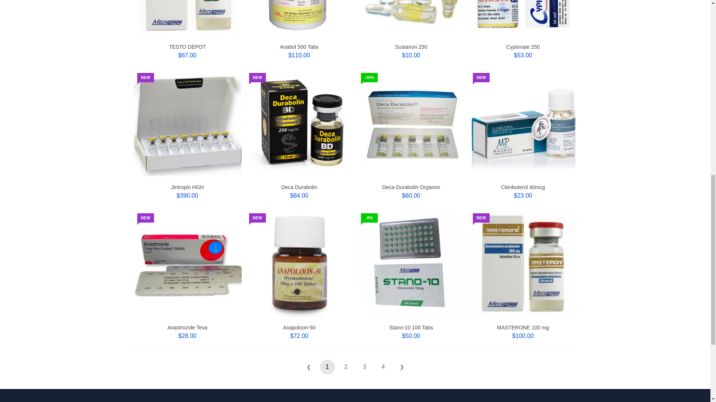 The image size is (716, 402). I want to click on Sustanon 250, so click(411, 47).